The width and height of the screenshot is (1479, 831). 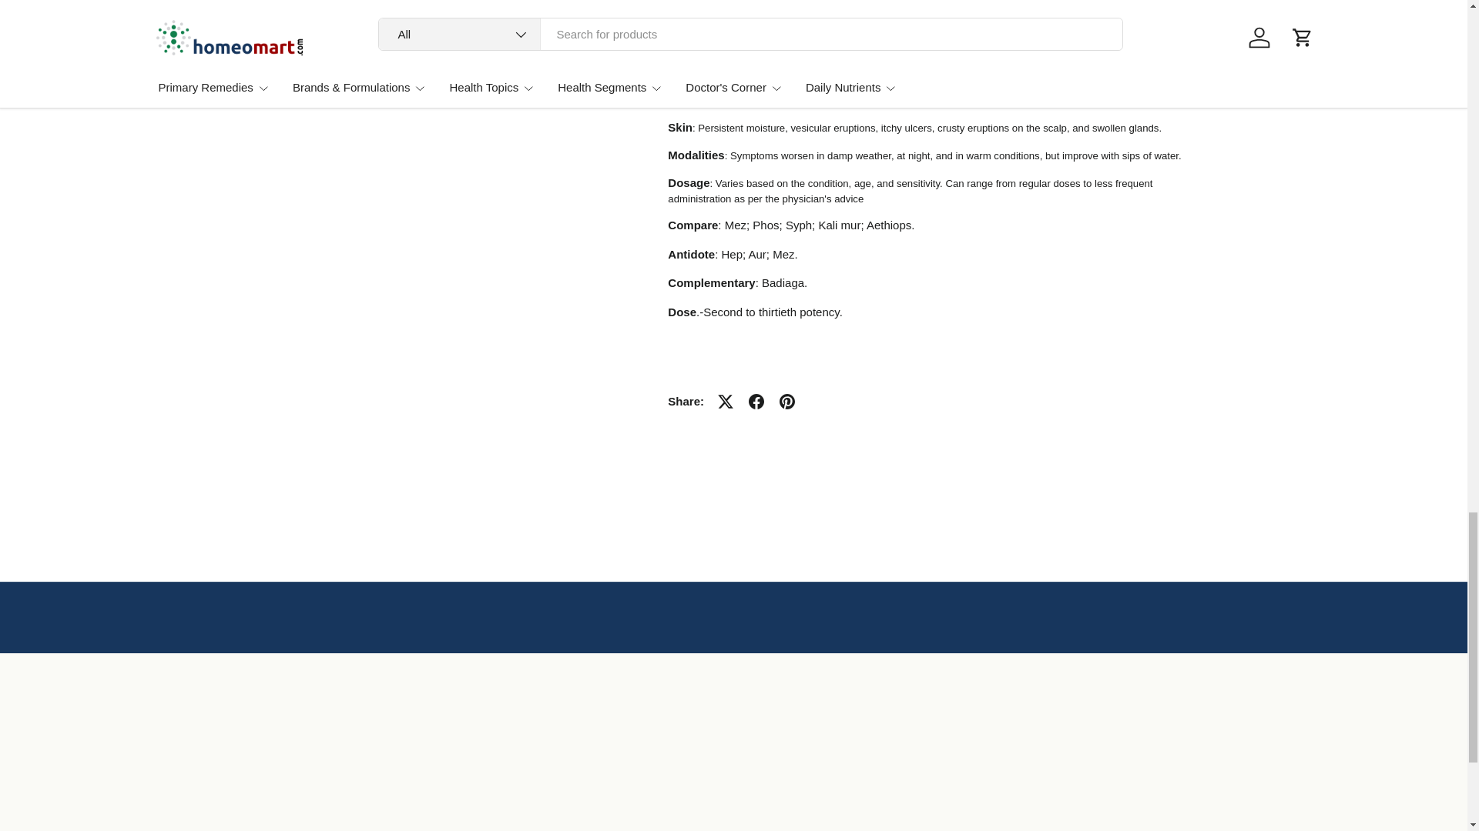 I want to click on Tweet on X, so click(x=725, y=402).